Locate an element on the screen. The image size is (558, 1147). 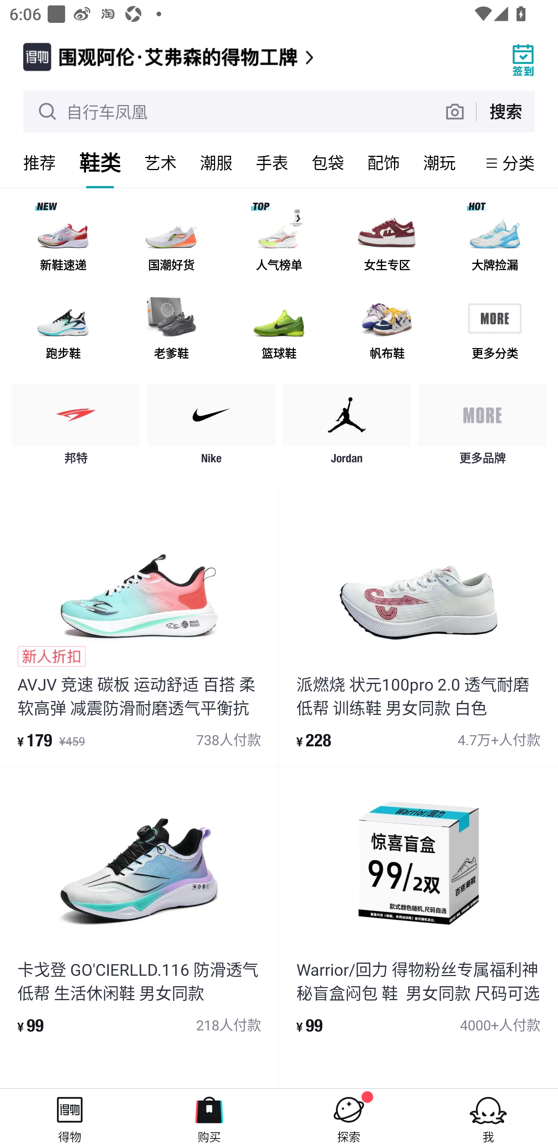
邦特 is located at coordinates (76, 427).